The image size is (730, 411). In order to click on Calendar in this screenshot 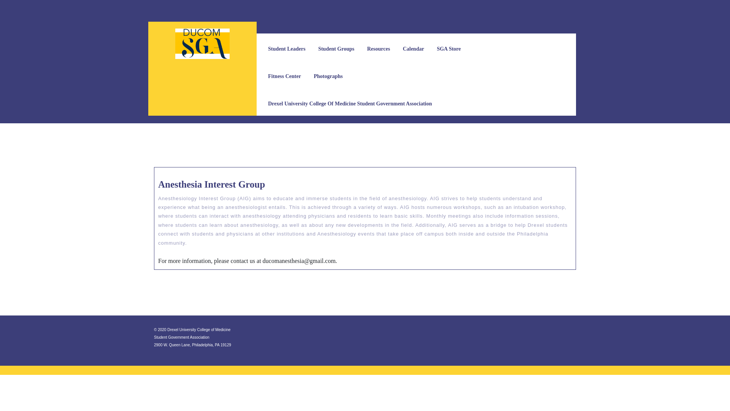, I will do `click(413, 49)`.